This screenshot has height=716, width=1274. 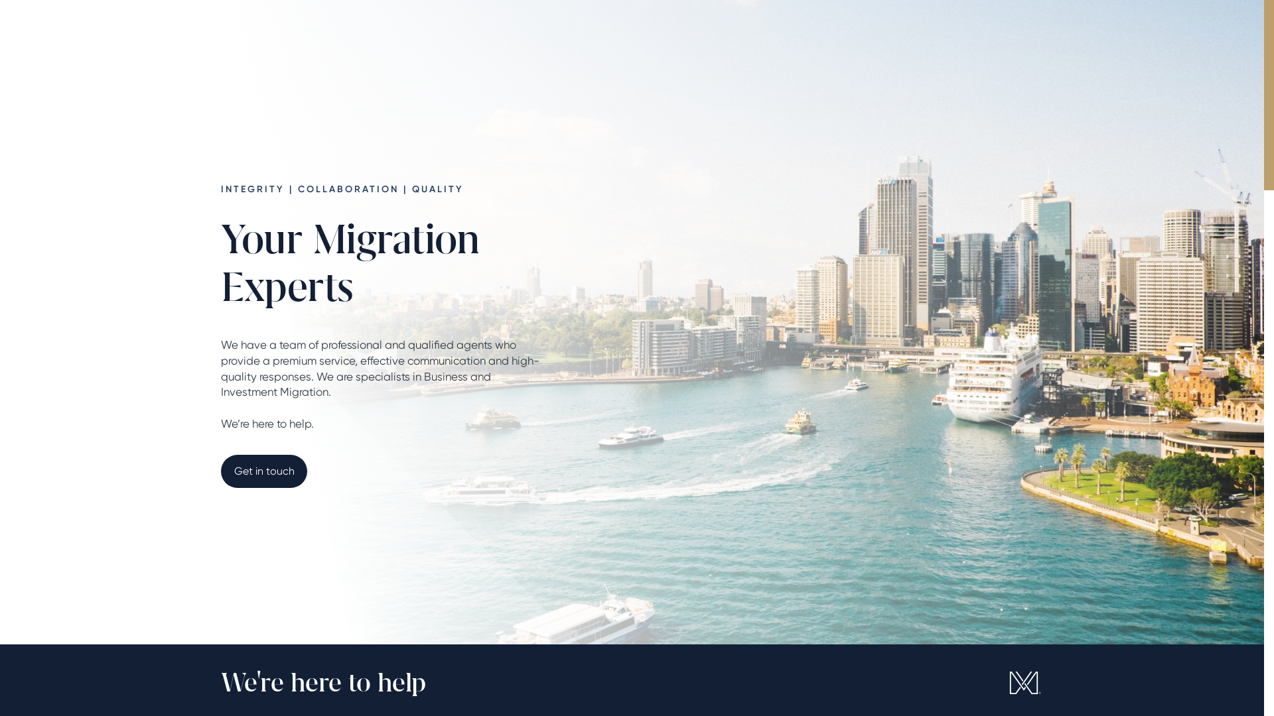 What do you see at coordinates (970, 38) in the screenshot?
I see `Book a consultation` at bounding box center [970, 38].